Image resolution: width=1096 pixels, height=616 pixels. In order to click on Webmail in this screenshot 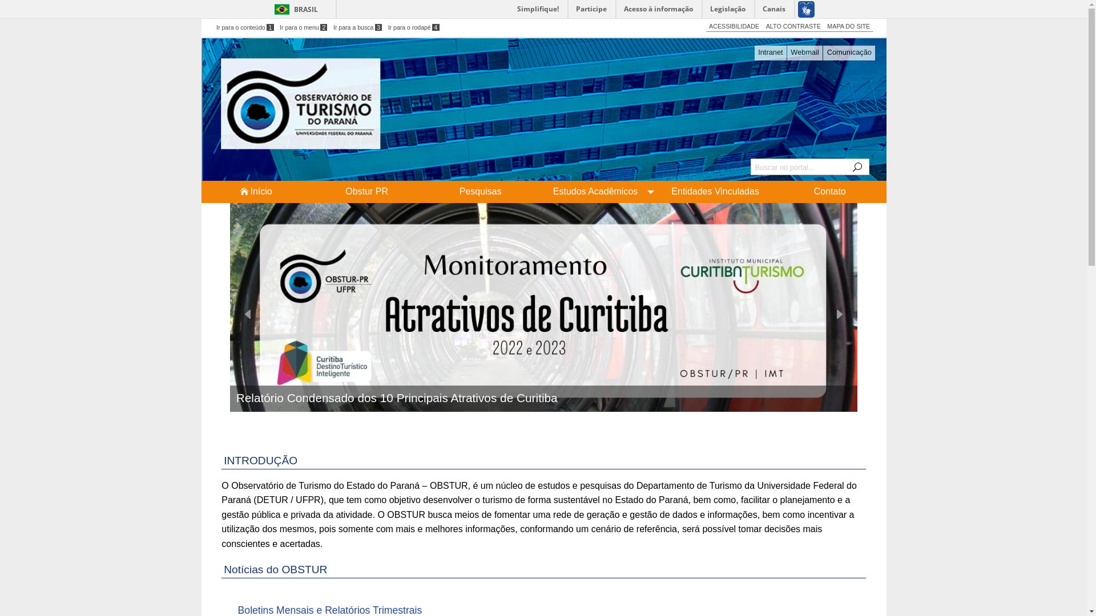, I will do `click(805, 53)`.